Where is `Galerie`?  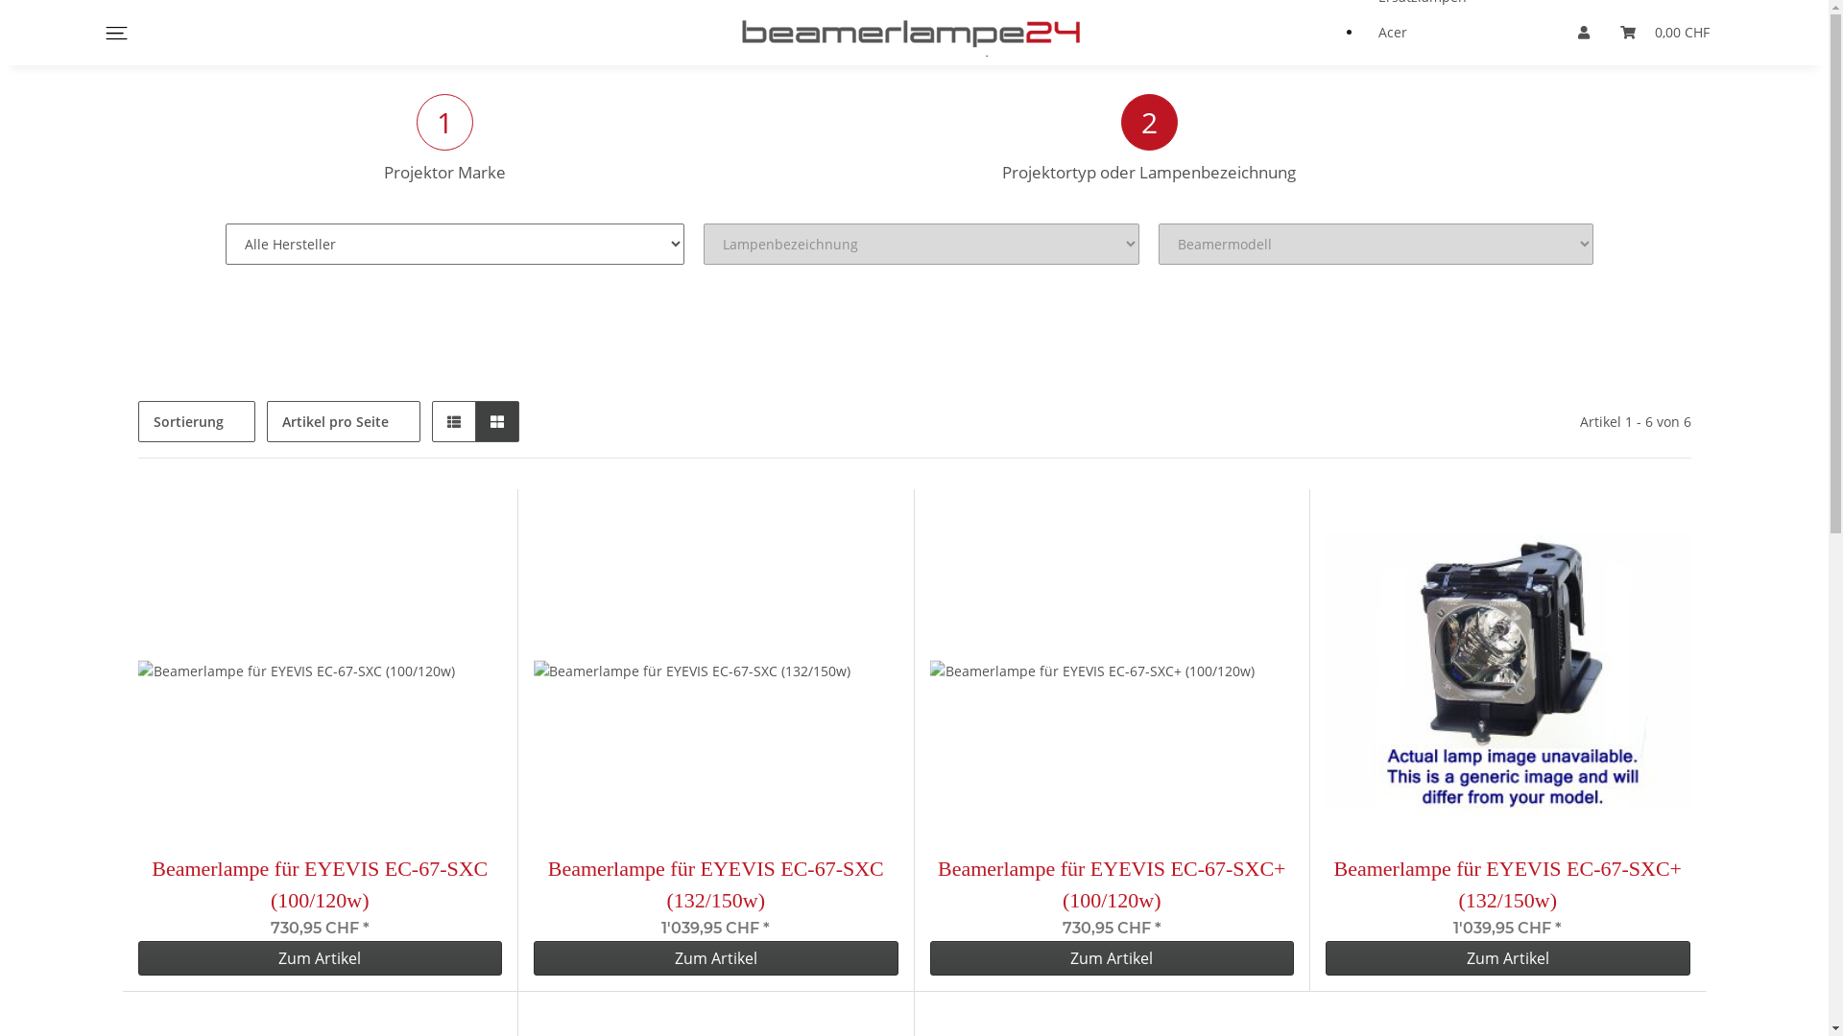
Galerie is located at coordinates (495, 422).